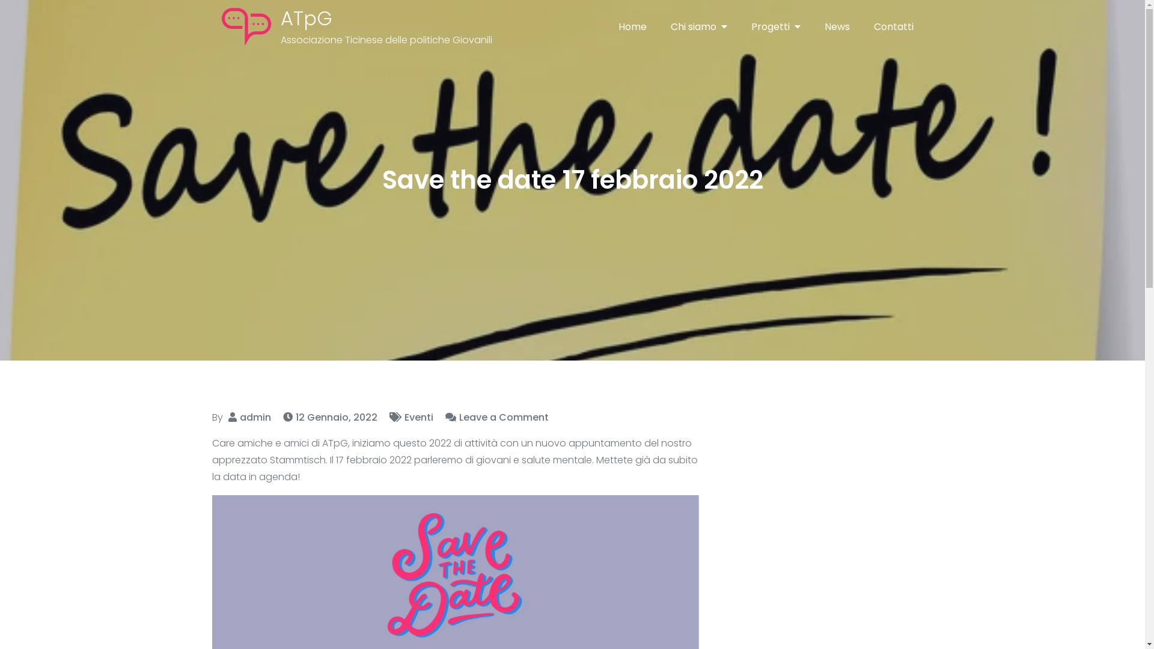 This screenshot has width=1154, height=649. I want to click on Home, so click(632, 27).